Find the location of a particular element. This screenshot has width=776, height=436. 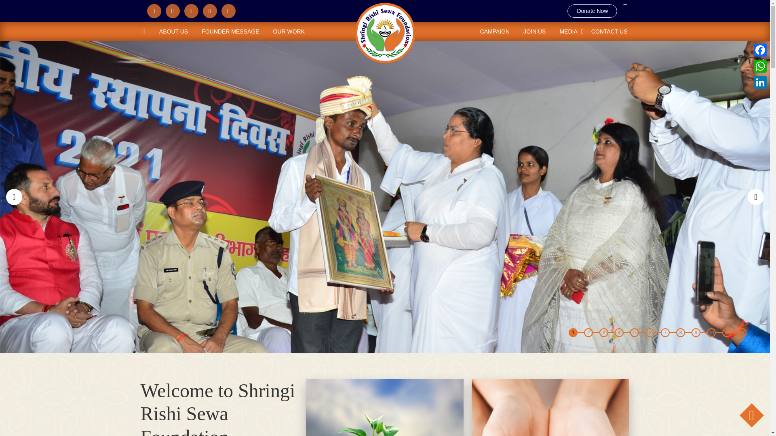

ABOUT US is located at coordinates (173, 31).